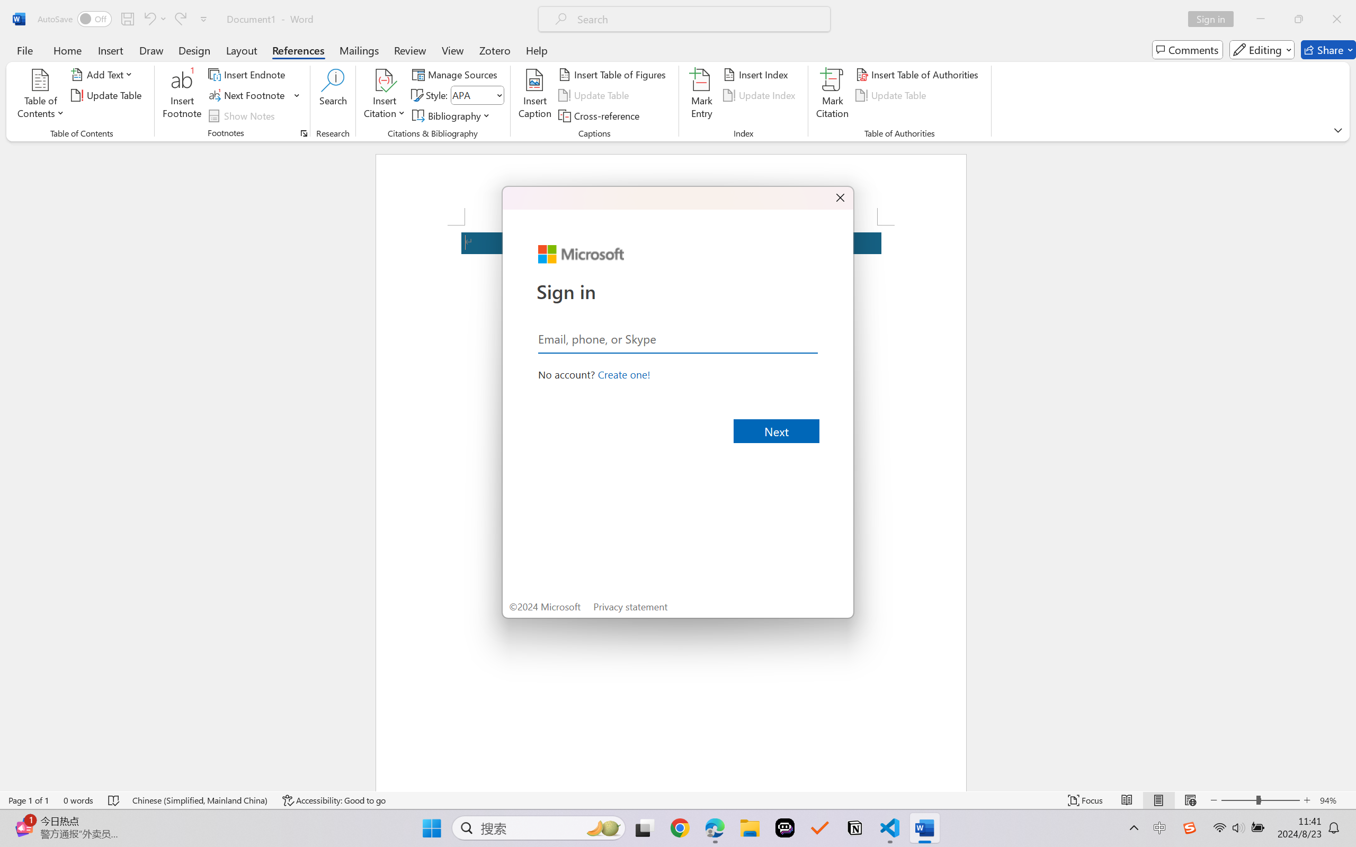 This screenshot has height=847, width=1356. What do you see at coordinates (757, 74) in the screenshot?
I see `Insert Index...` at bounding box center [757, 74].